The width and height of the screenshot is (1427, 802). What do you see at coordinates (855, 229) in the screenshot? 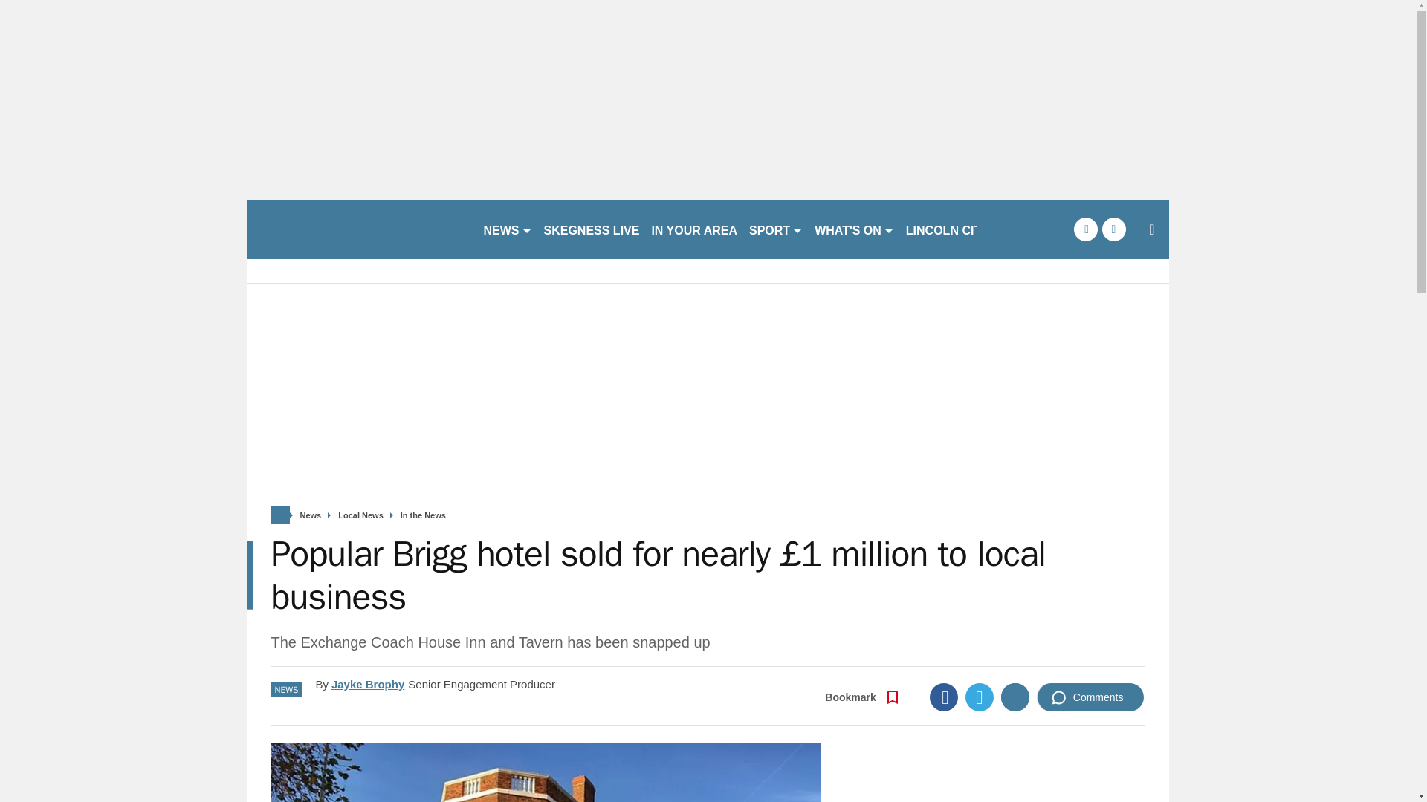
I see `WHAT'S ON` at bounding box center [855, 229].